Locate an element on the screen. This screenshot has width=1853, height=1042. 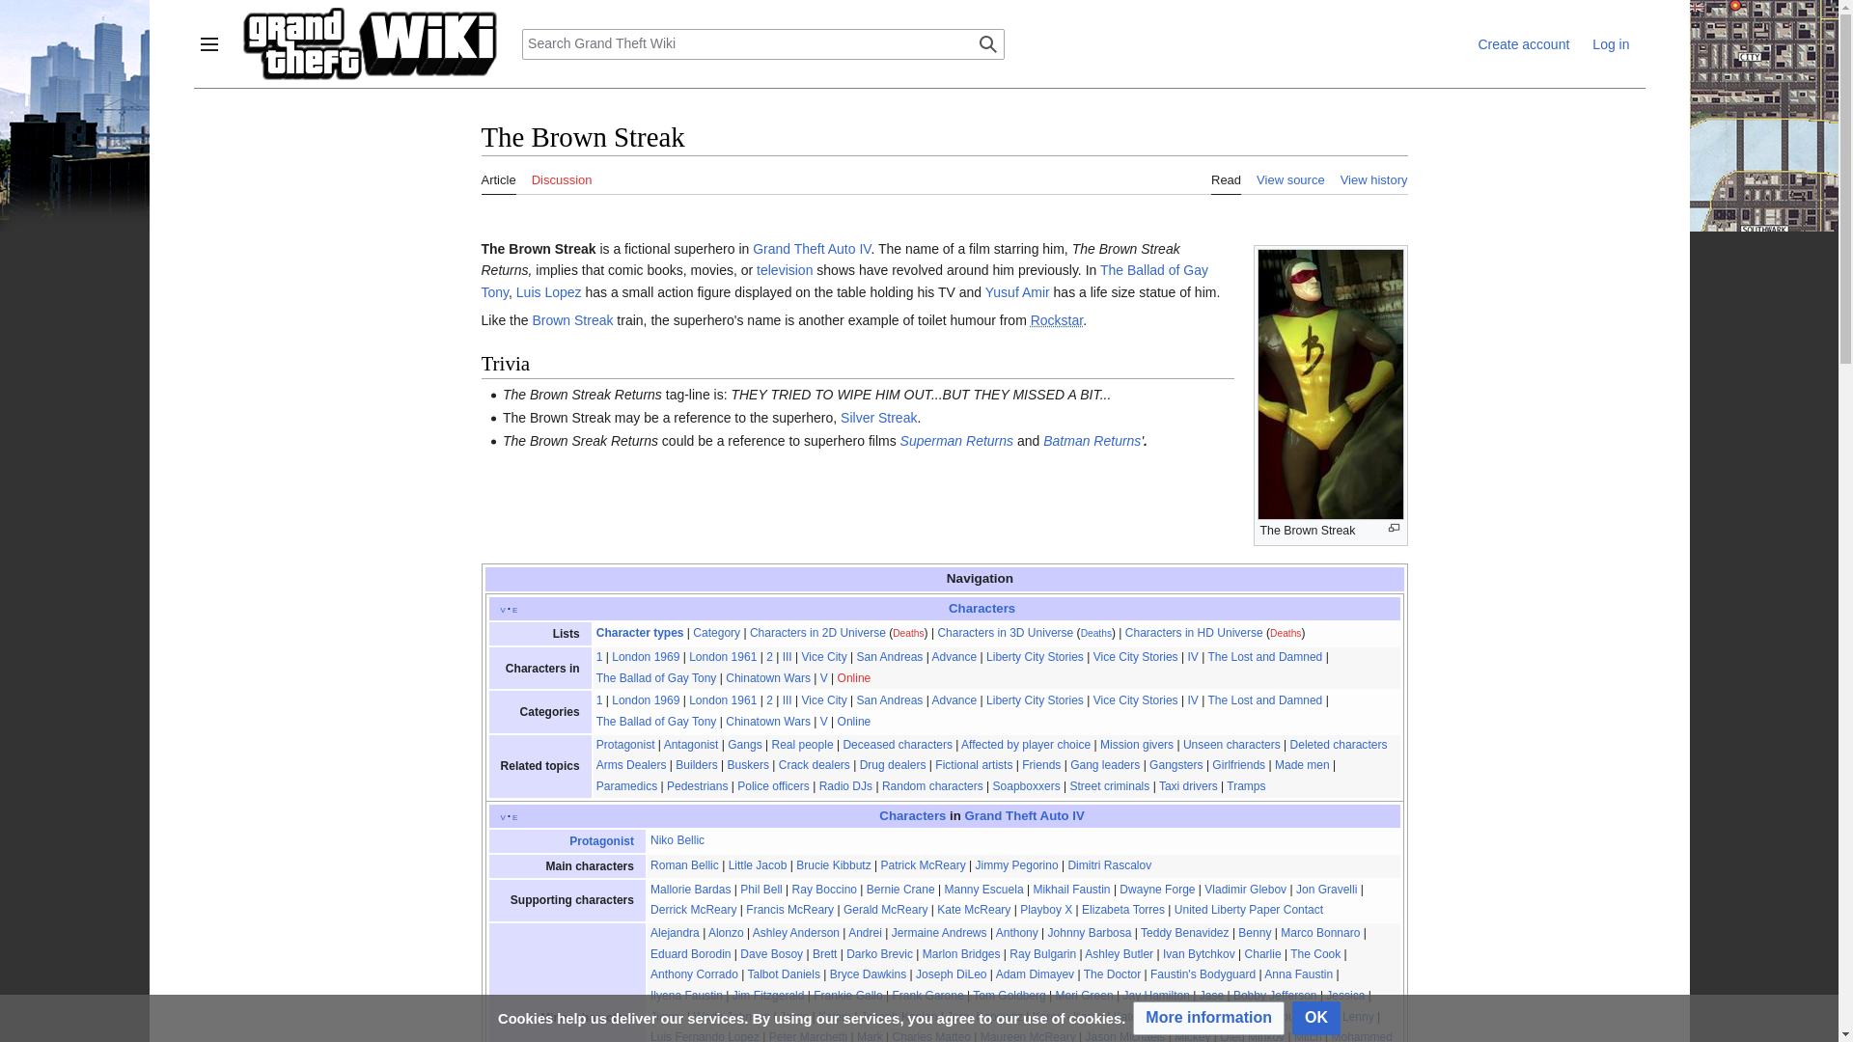
Log in is located at coordinates (1610, 44).